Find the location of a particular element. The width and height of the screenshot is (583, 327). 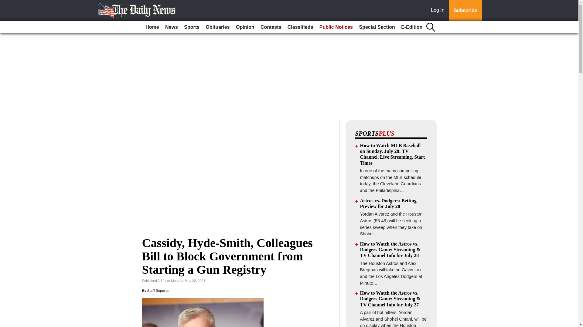

Home is located at coordinates (152, 27).